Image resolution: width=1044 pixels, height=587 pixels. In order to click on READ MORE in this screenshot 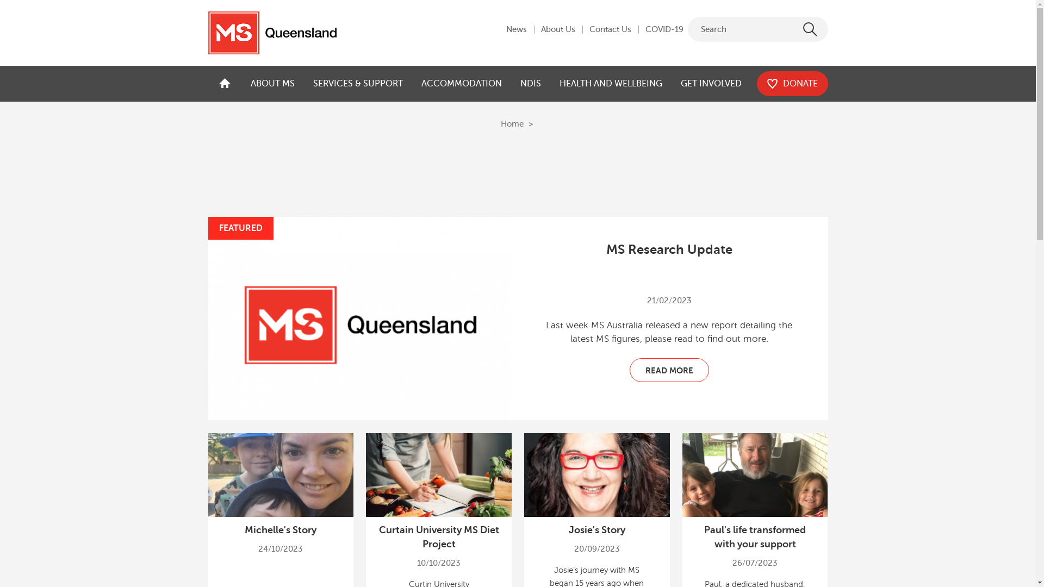, I will do `click(669, 370)`.